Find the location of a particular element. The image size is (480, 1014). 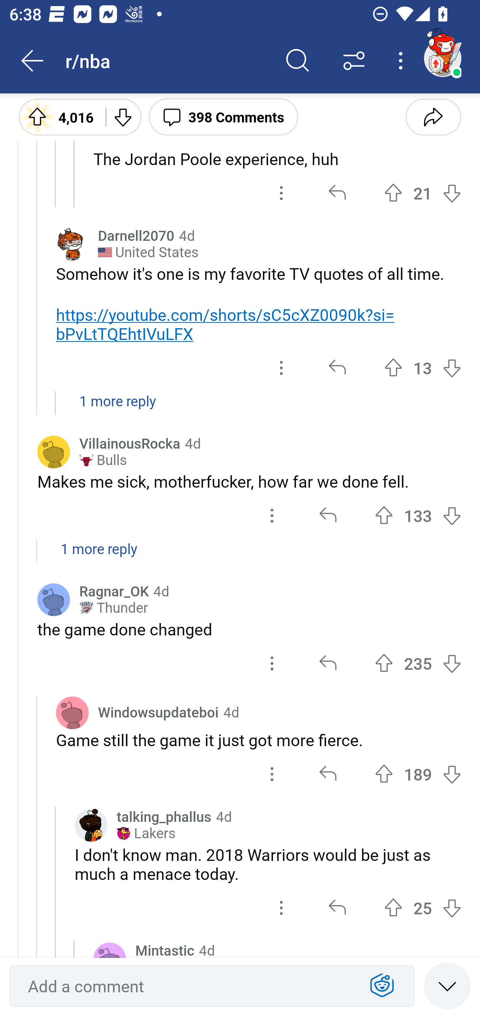

Upvote 4,016 is located at coordinates (57, 116).